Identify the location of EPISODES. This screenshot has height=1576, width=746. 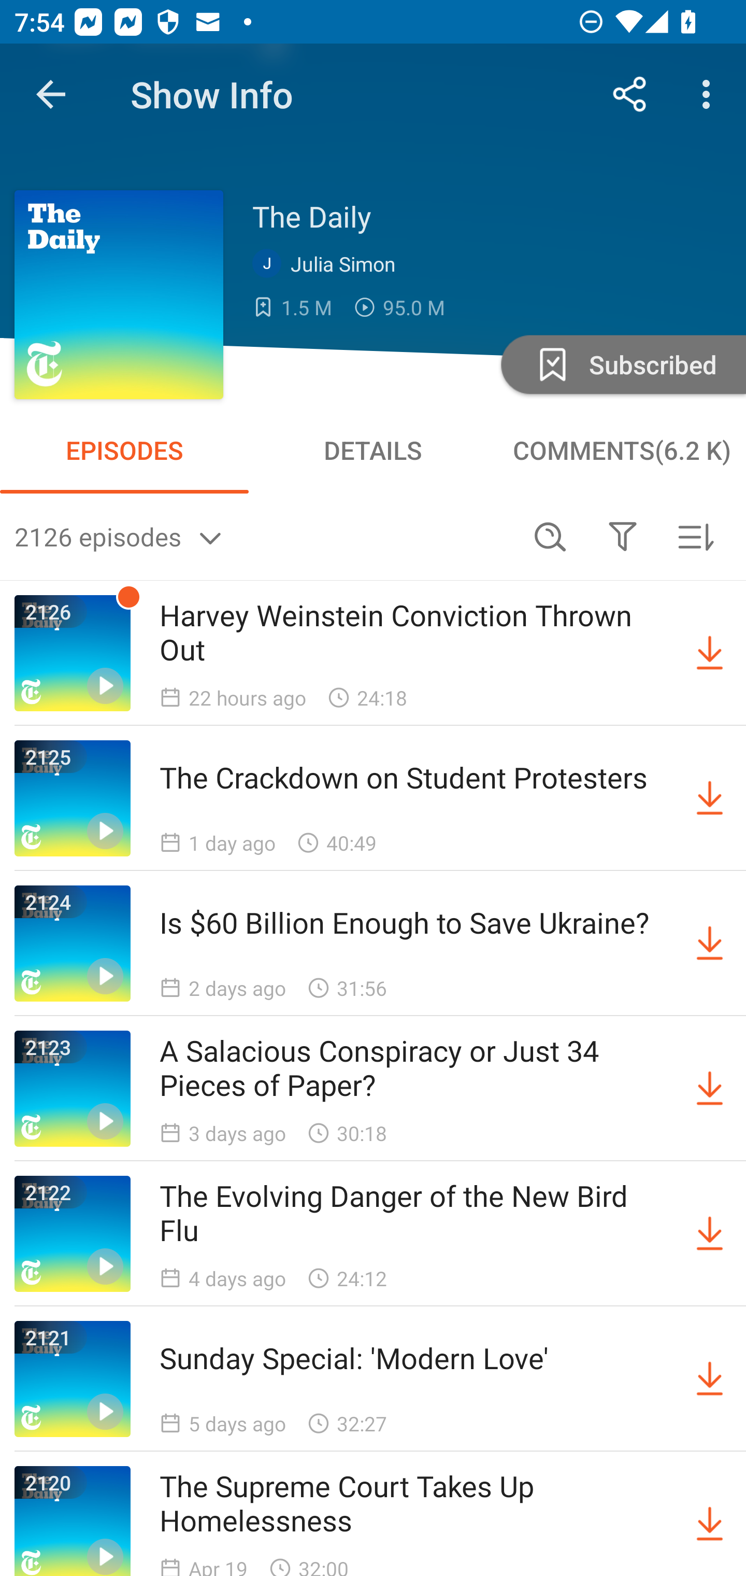
(124, 450).